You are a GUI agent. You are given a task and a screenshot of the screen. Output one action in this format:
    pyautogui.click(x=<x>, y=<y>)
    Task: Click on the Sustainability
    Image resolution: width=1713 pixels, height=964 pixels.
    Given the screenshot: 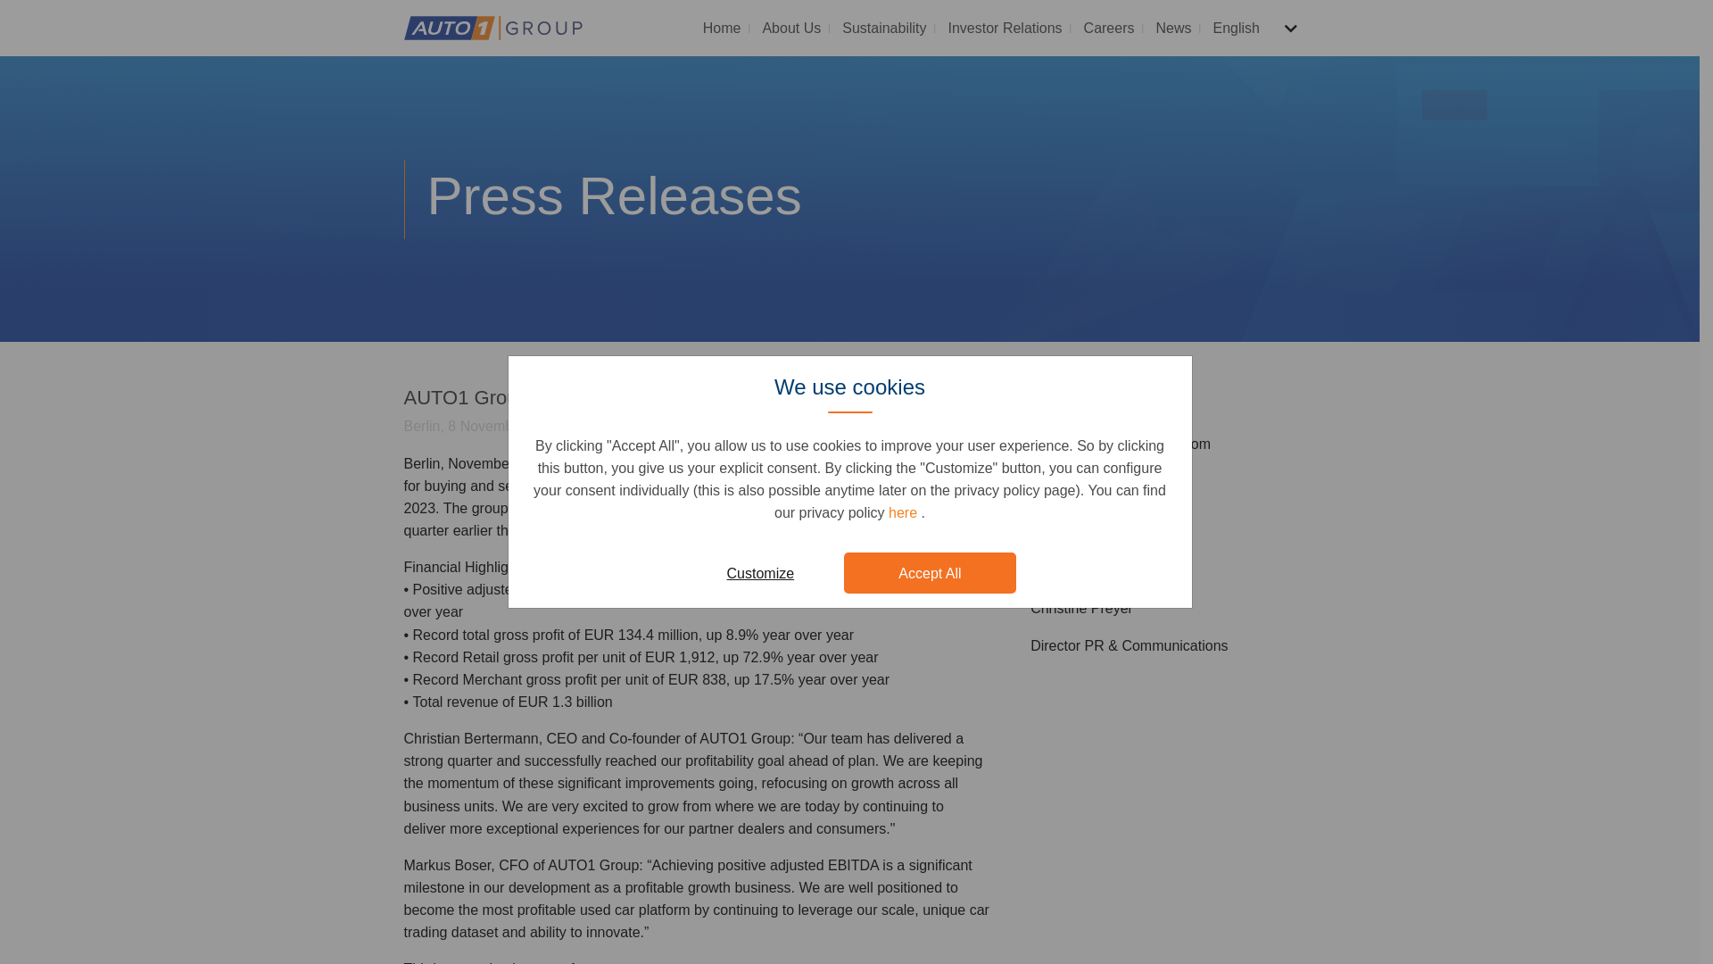 What is the action you would take?
    pyautogui.click(x=883, y=32)
    